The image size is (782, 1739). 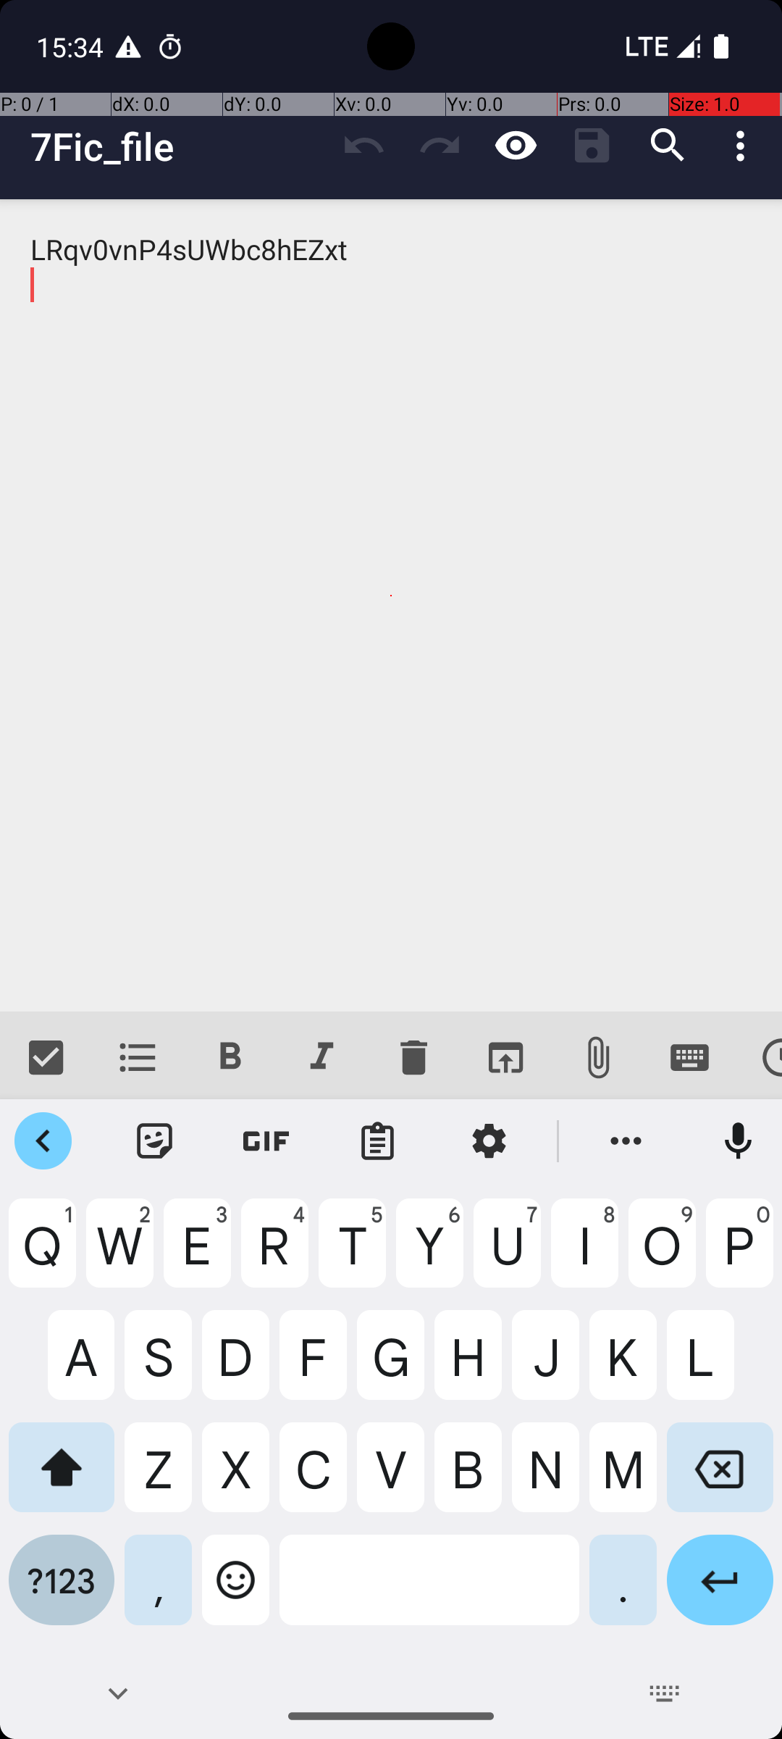 What do you see at coordinates (158, 1478) in the screenshot?
I see `Z` at bounding box center [158, 1478].